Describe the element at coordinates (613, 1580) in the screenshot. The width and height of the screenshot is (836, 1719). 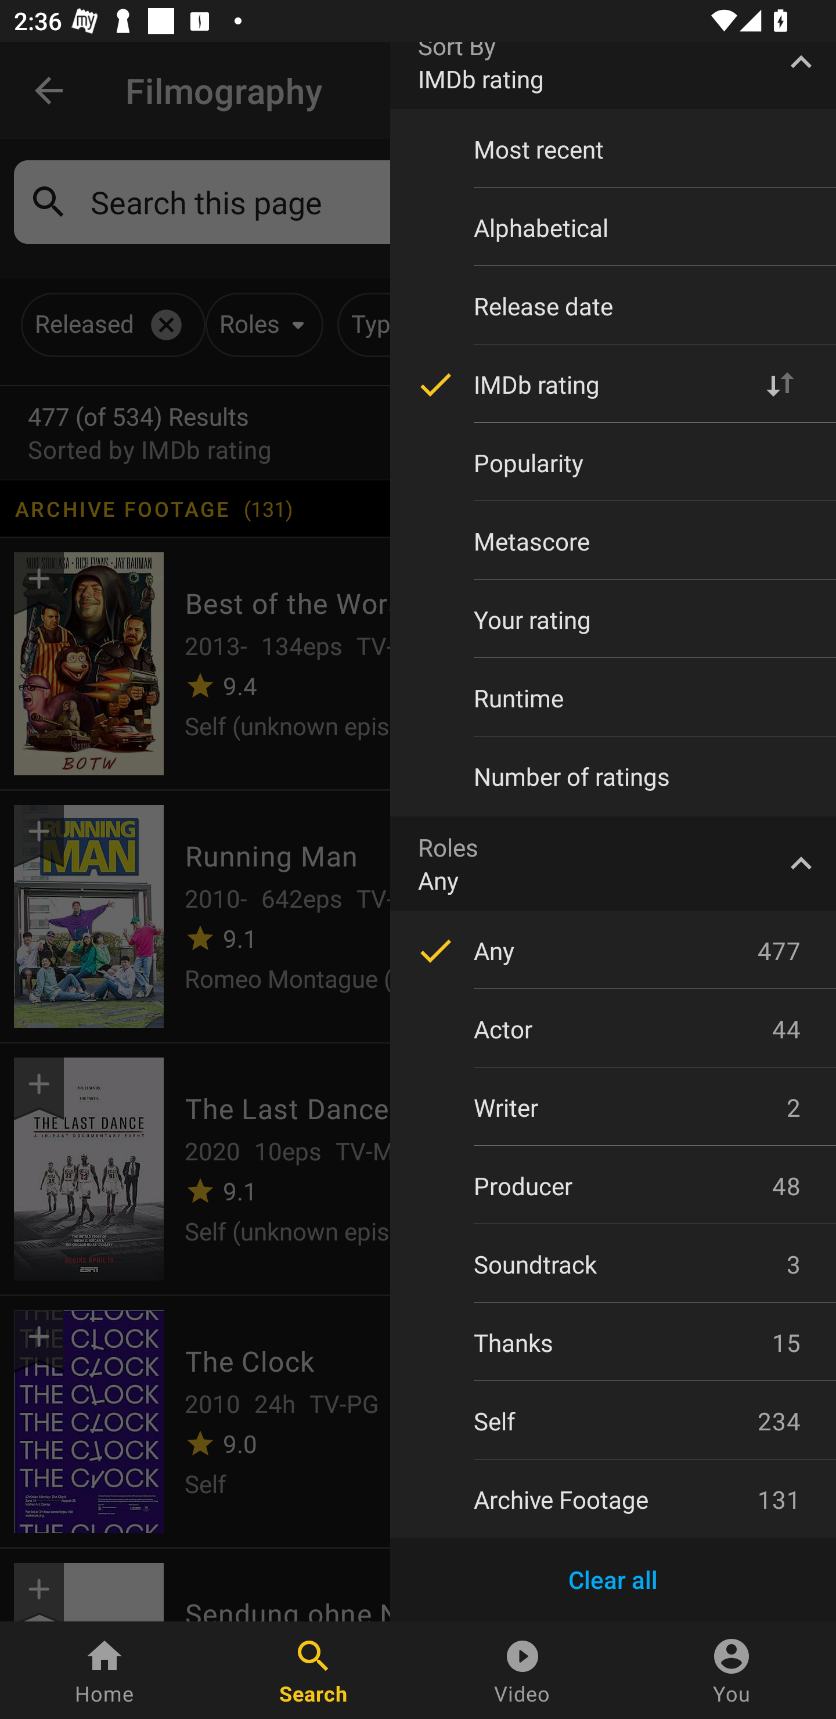
I see `Clear all` at that location.